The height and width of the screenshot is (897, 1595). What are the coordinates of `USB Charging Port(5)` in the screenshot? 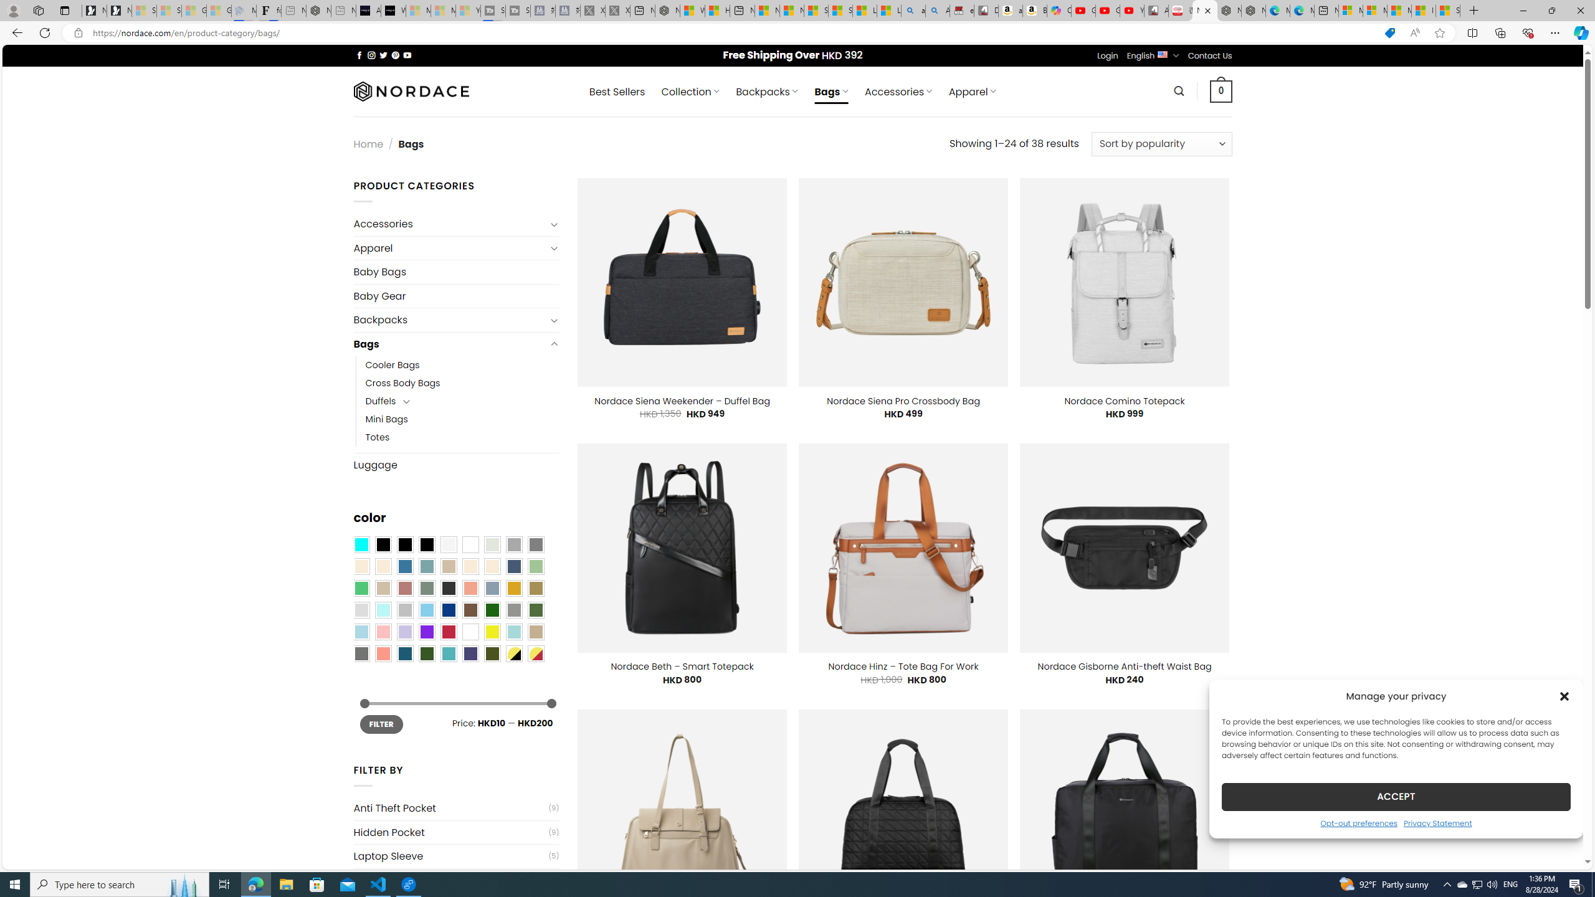 It's located at (456, 880).